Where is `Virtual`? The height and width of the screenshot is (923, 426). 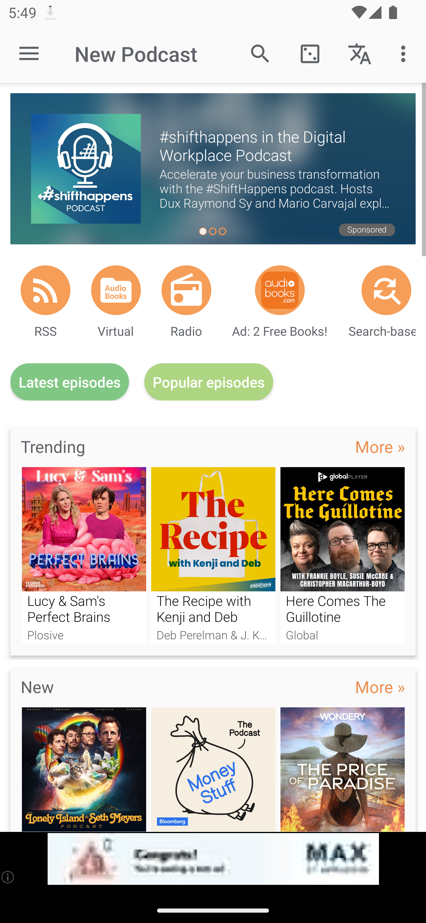 Virtual is located at coordinates (116, 290).